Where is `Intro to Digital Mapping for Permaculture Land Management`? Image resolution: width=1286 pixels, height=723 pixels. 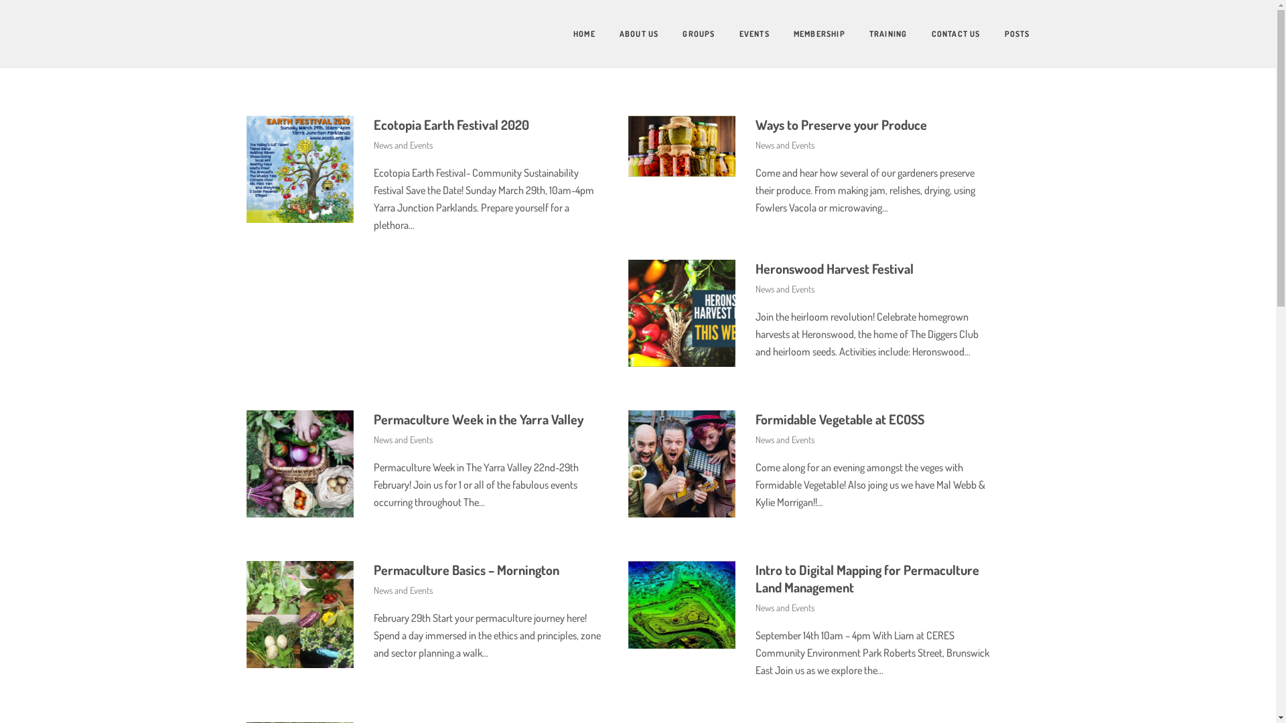
Intro to Digital Mapping for Permaculture Land Management is located at coordinates (867, 578).